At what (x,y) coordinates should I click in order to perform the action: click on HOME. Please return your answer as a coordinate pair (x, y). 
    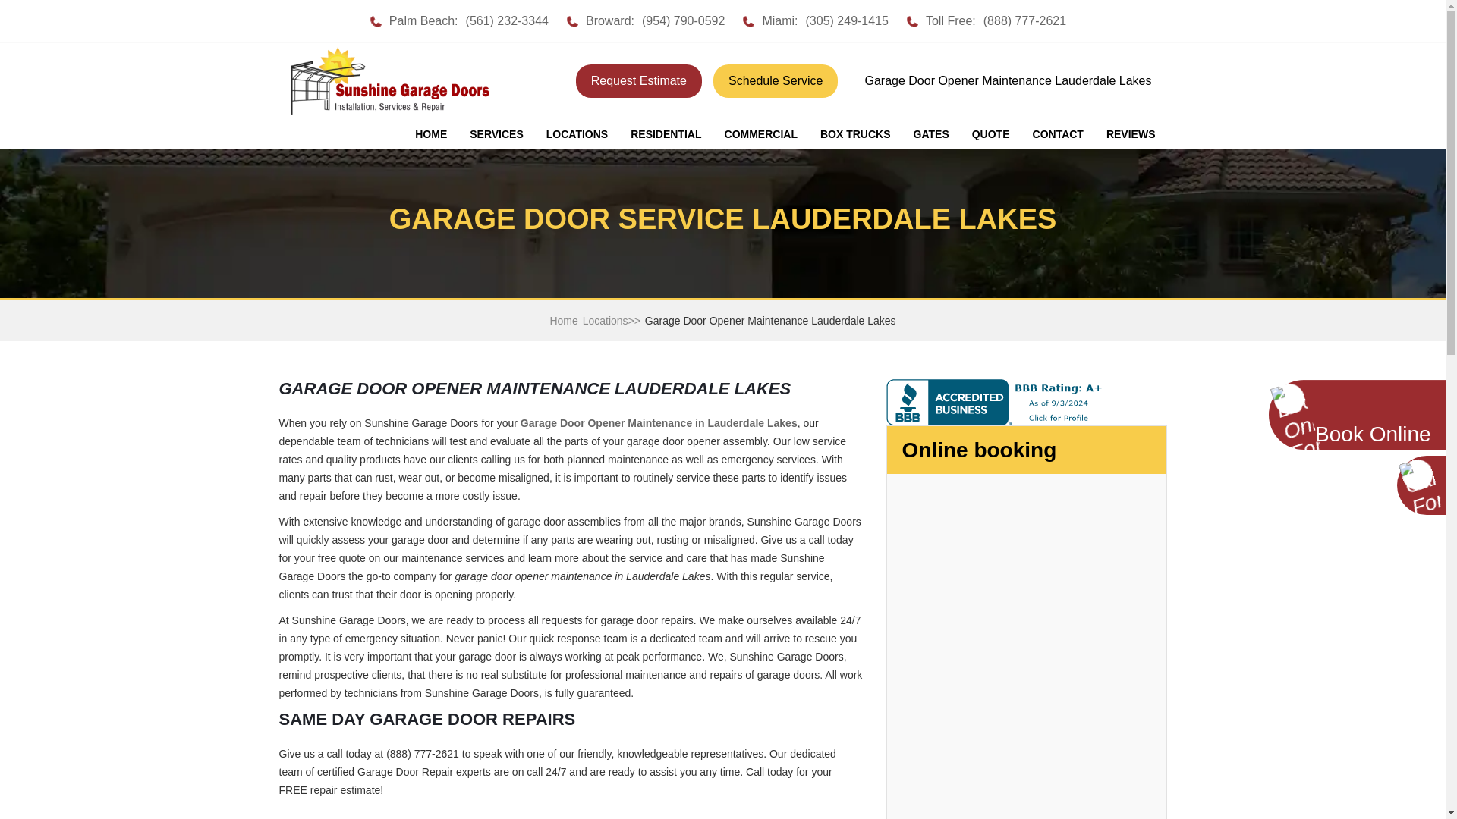
    Looking at the image, I should click on (431, 134).